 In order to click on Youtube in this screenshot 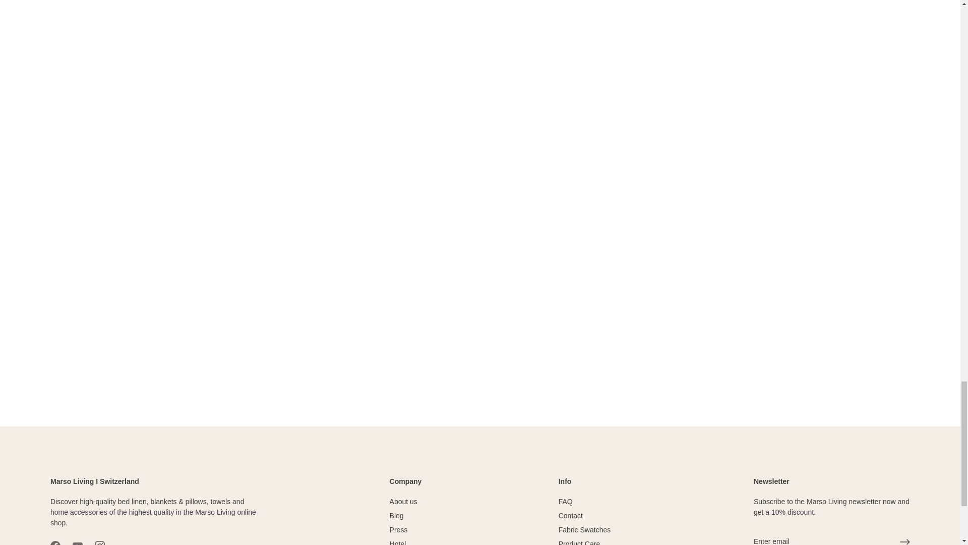, I will do `click(78, 543)`.